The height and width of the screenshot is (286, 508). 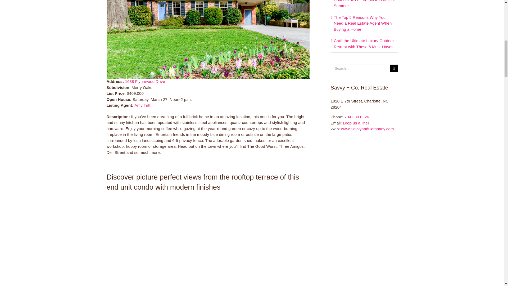 What do you see at coordinates (142, 105) in the screenshot?
I see `Amy Tritt` at bounding box center [142, 105].